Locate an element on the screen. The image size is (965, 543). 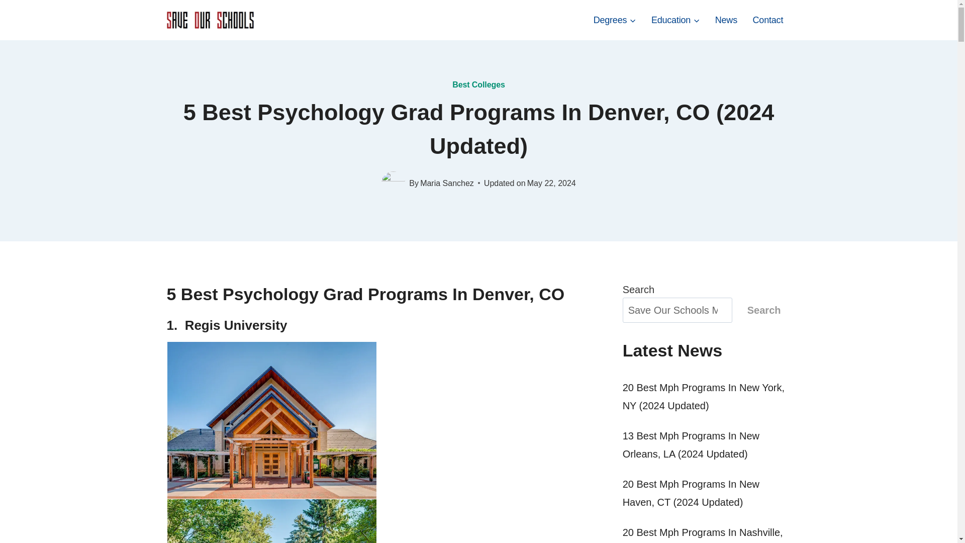
Maria Sanchez is located at coordinates (446, 183).